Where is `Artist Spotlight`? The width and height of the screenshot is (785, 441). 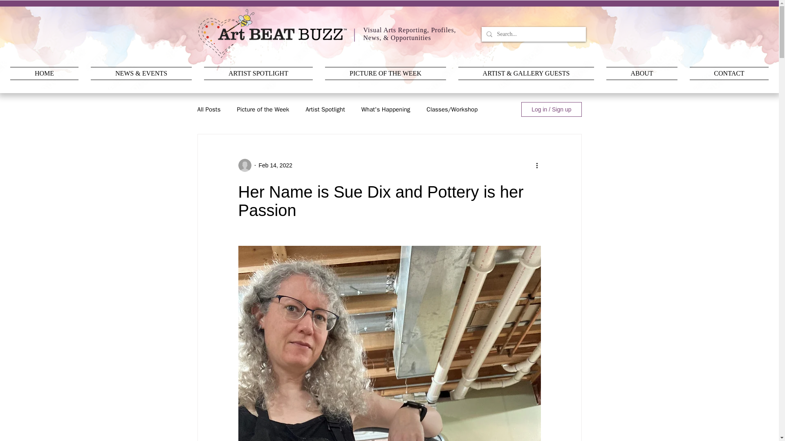 Artist Spotlight is located at coordinates (325, 109).